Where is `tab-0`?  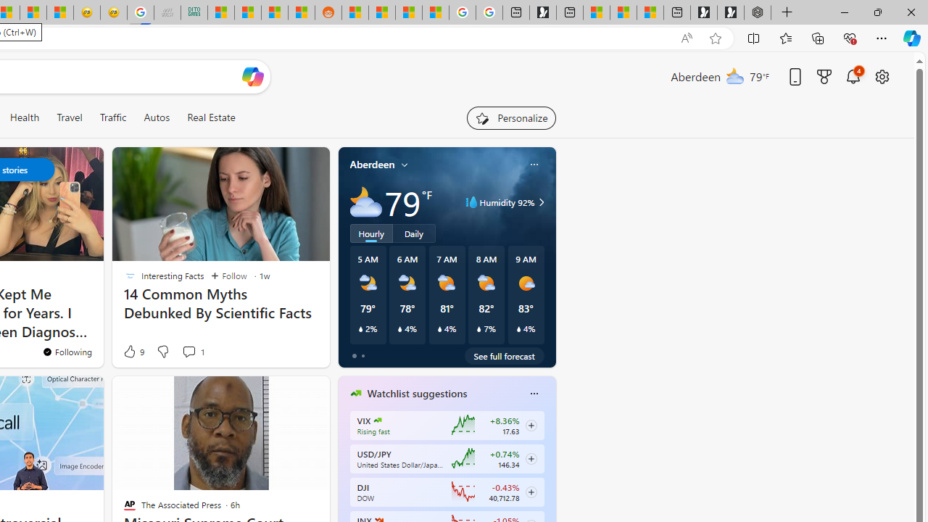
tab-0 is located at coordinates (354, 355).